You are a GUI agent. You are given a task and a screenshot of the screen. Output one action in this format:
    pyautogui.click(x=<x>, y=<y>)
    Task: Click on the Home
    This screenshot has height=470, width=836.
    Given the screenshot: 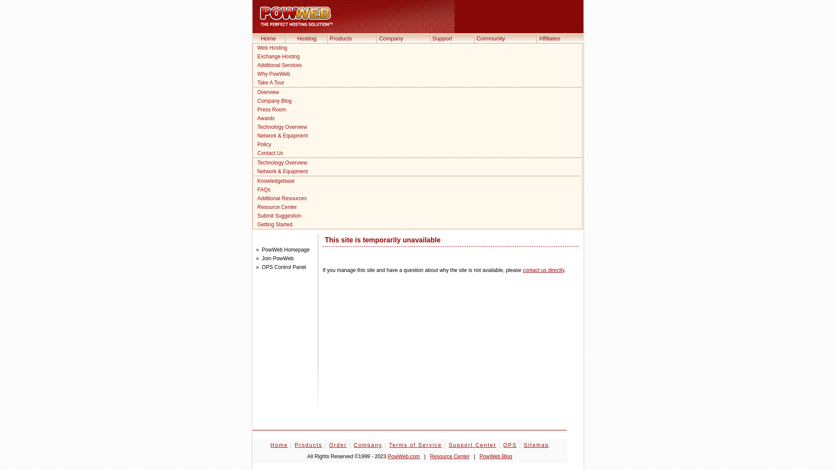 What is the action you would take?
    pyautogui.click(x=268, y=38)
    